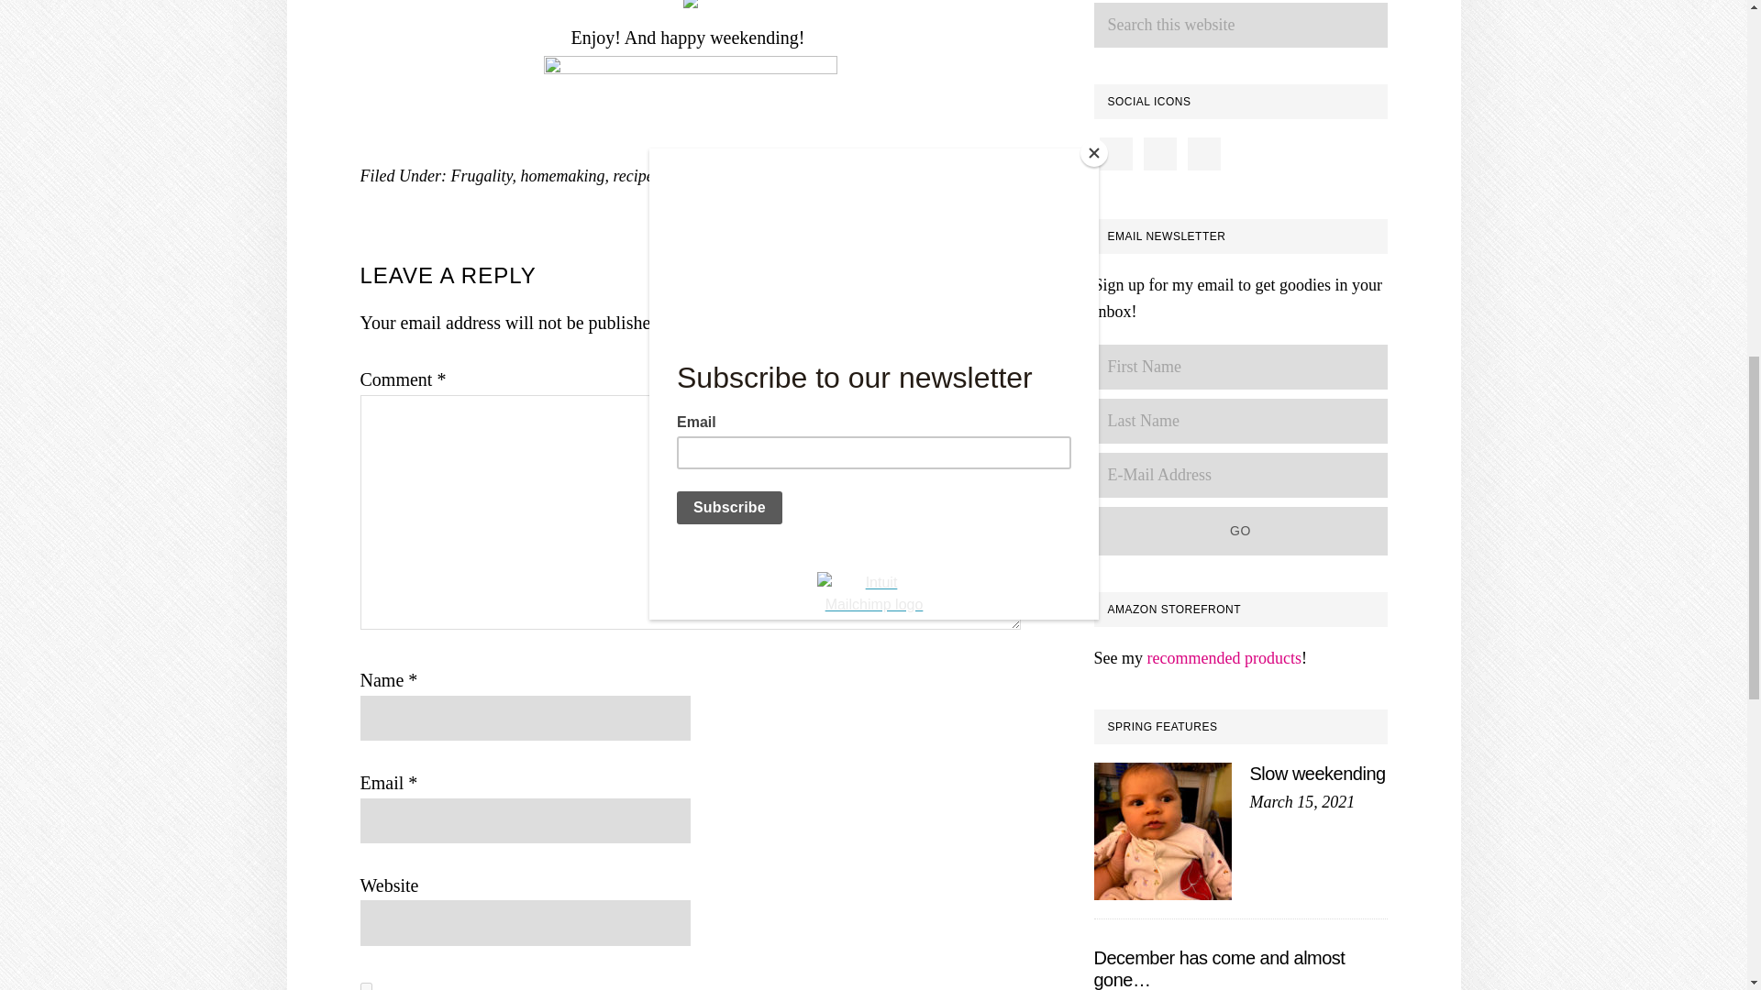 This screenshot has width=1761, height=990. Describe the element at coordinates (1240, 530) in the screenshot. I see `Go` at that location.